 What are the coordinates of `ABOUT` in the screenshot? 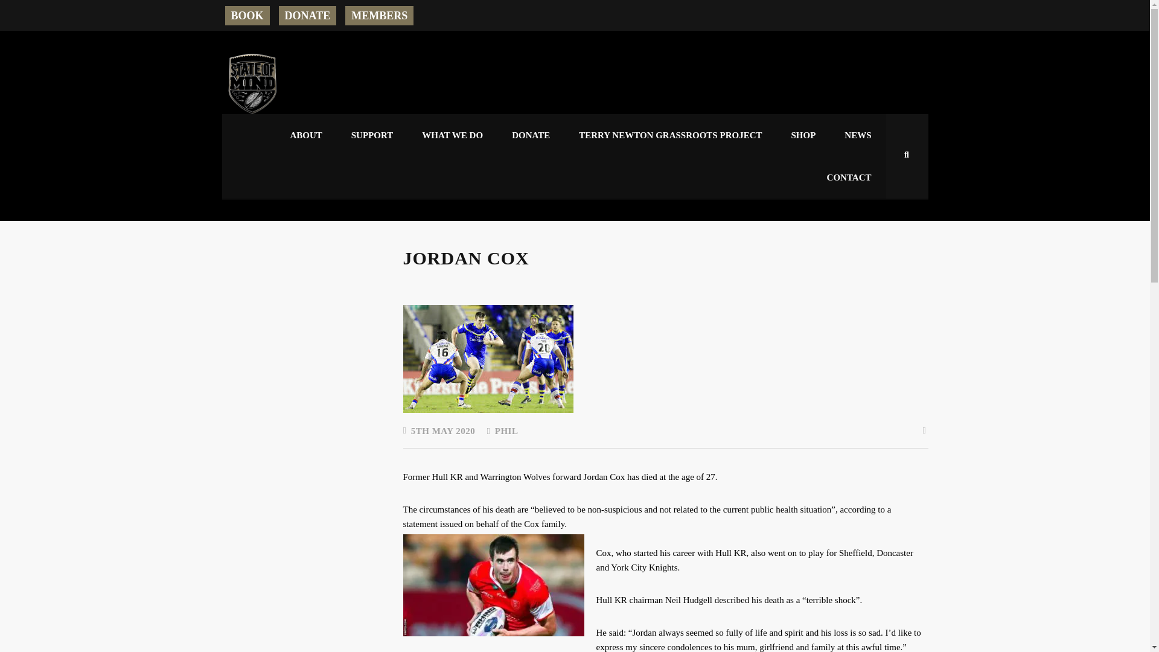 It's located at (305, 135).